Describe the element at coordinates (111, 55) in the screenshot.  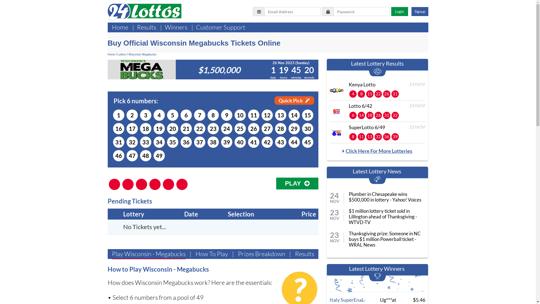
I see `Home` at that location.